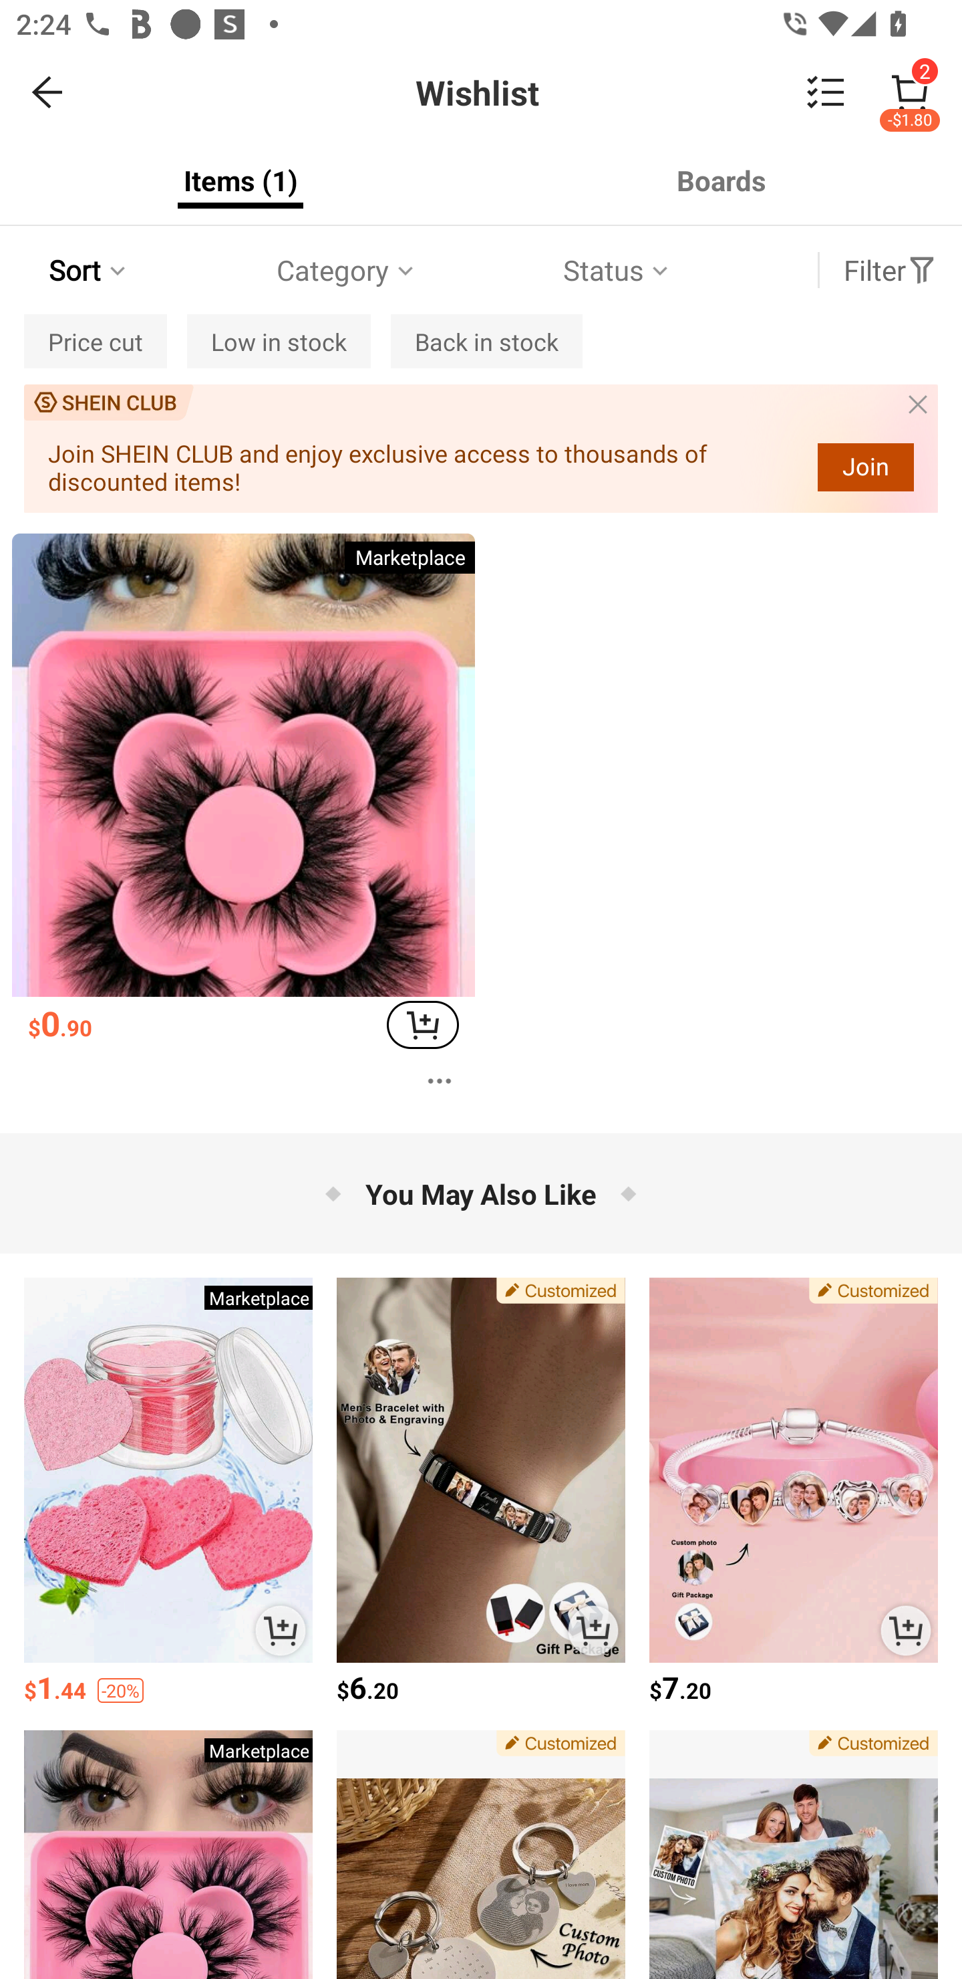 This screenshot has height=1979, width=962. What do you see at coordinates (90, 270) in the screenshot?
I see `Sort` at bounding box center [90, 270].